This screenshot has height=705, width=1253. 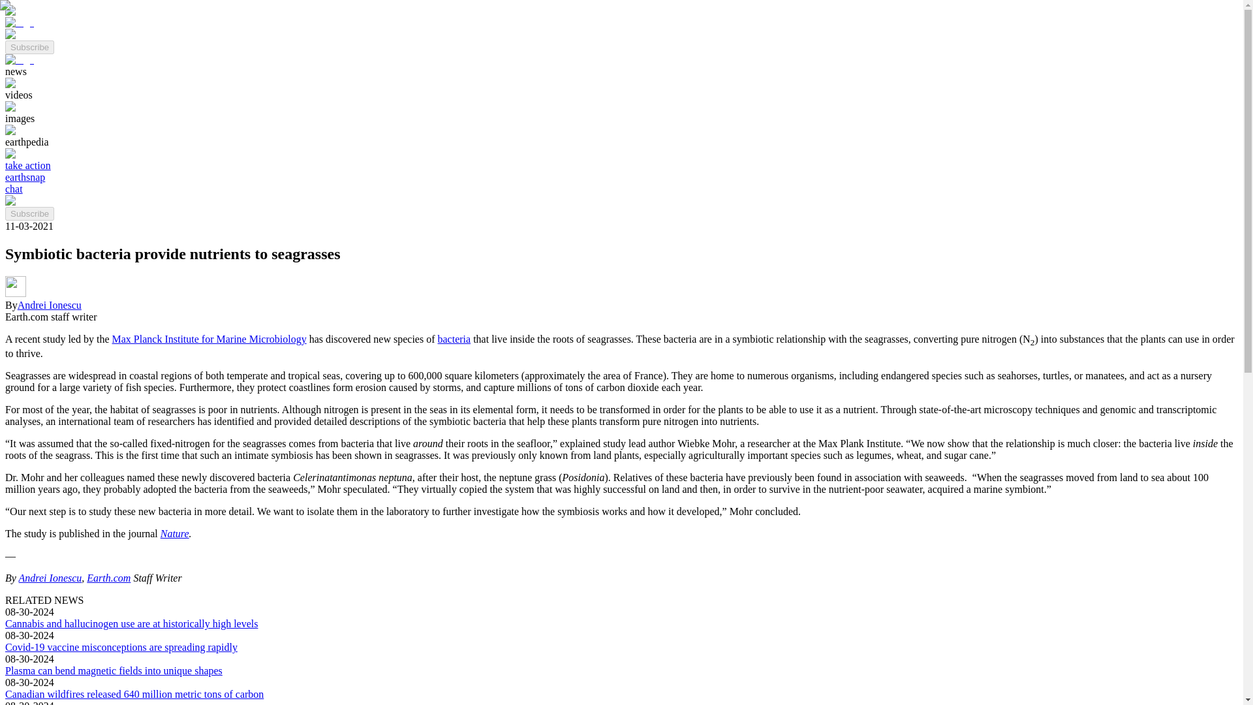 What do you see at coordinates (209, 339) in the screenshot?
I see `Max Planck Institute for Marine Microbiology` at bounding box center [209, 339].